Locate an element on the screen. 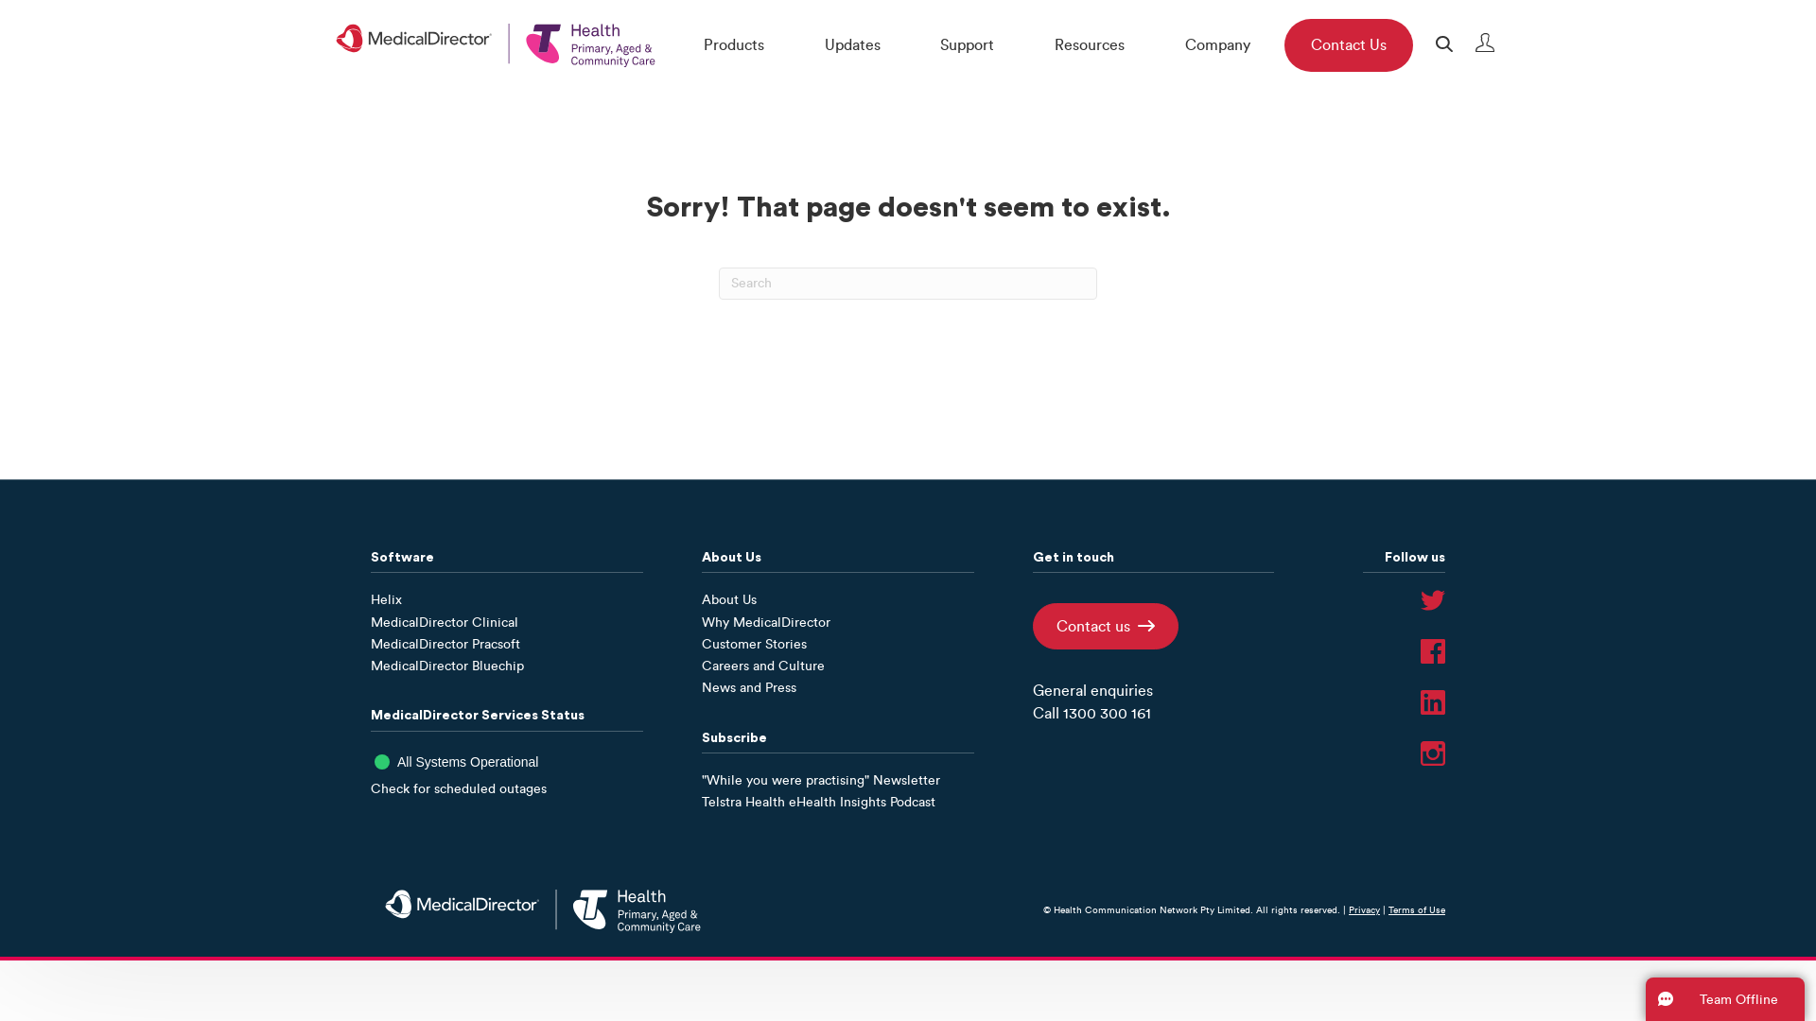 The width and height of the screenshot is (1816, 1021). Connect on Linkedin is located at coordinates (1433, 753).